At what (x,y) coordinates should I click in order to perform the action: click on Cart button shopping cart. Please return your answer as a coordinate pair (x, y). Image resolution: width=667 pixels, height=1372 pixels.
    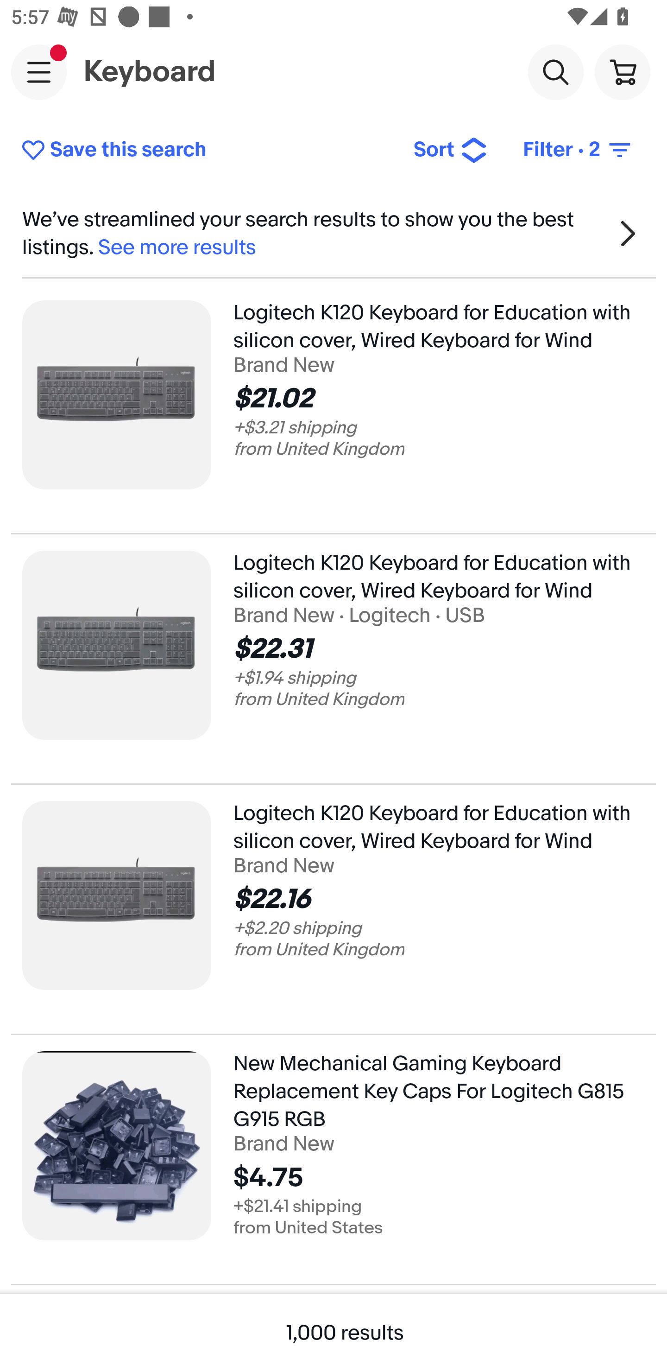
    Looking at the image, I should click on (622, 71).